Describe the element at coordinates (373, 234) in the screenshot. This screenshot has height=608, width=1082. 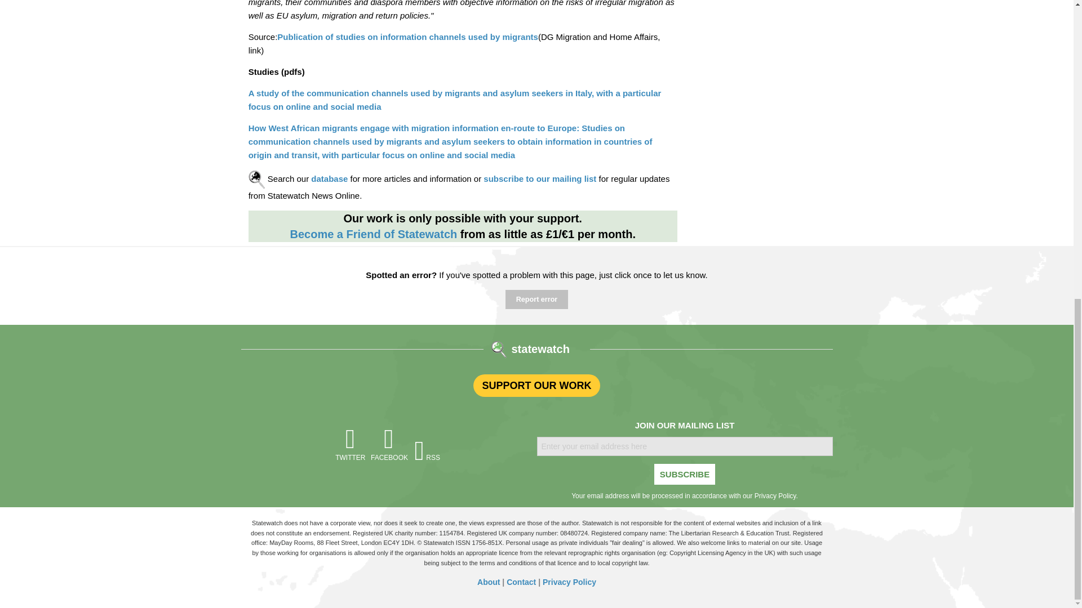
I see `Donate` at that location.